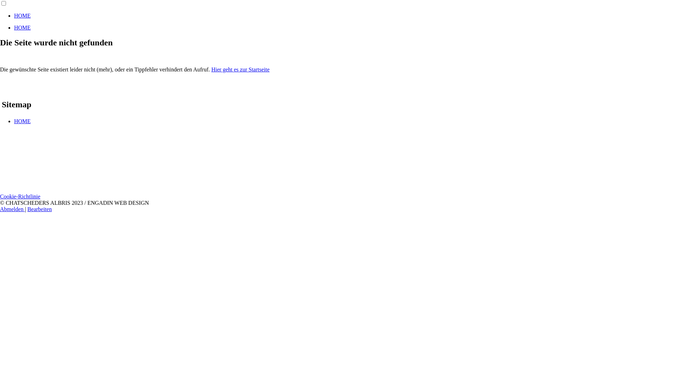  Describe the element at coordinates (240, 70) in the screenshot. I see `Hier geht es zur Startseite` at that location.